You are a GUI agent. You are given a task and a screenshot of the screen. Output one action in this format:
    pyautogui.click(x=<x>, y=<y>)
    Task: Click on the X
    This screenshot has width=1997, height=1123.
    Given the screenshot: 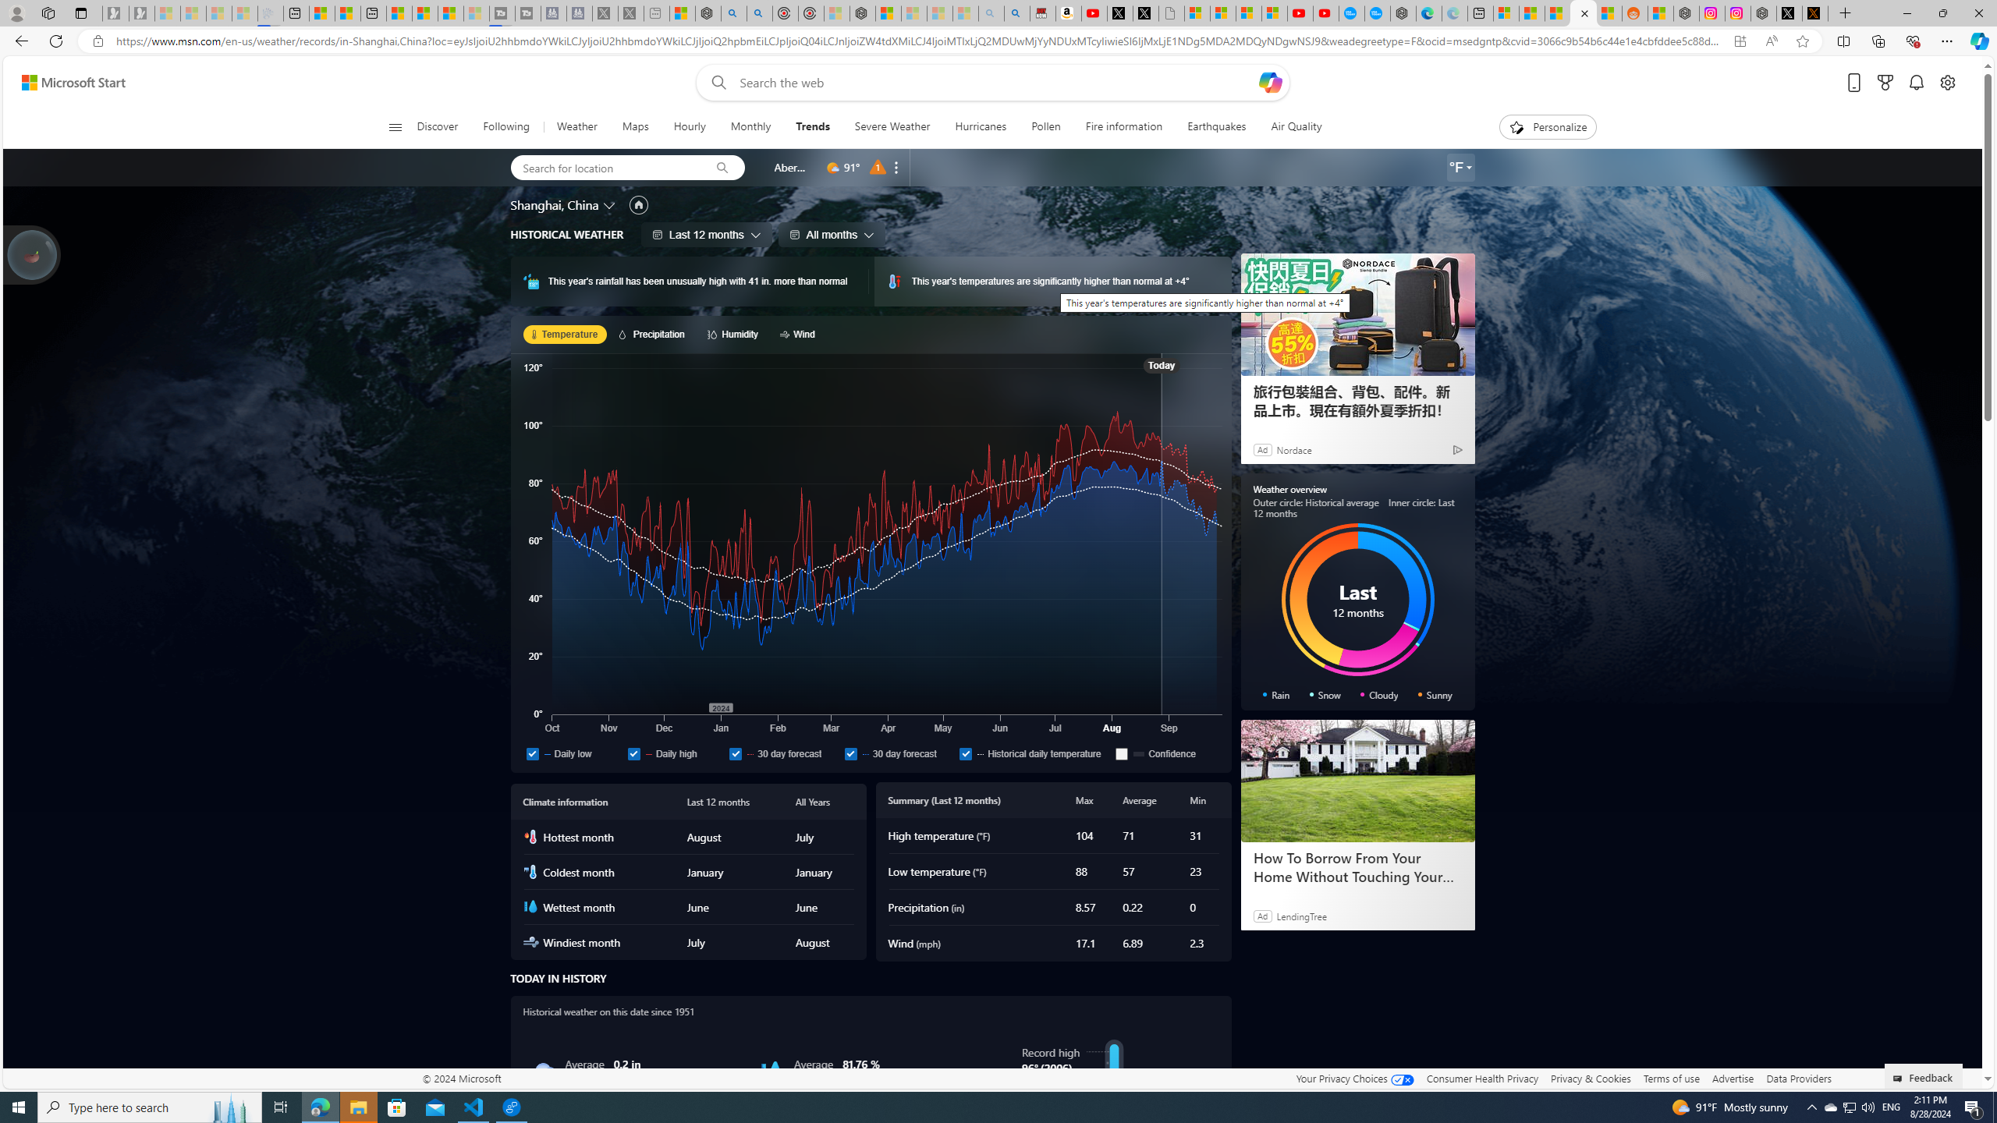 What is the action you would take?
    pyautogui.click(x=1146, y=13)
    